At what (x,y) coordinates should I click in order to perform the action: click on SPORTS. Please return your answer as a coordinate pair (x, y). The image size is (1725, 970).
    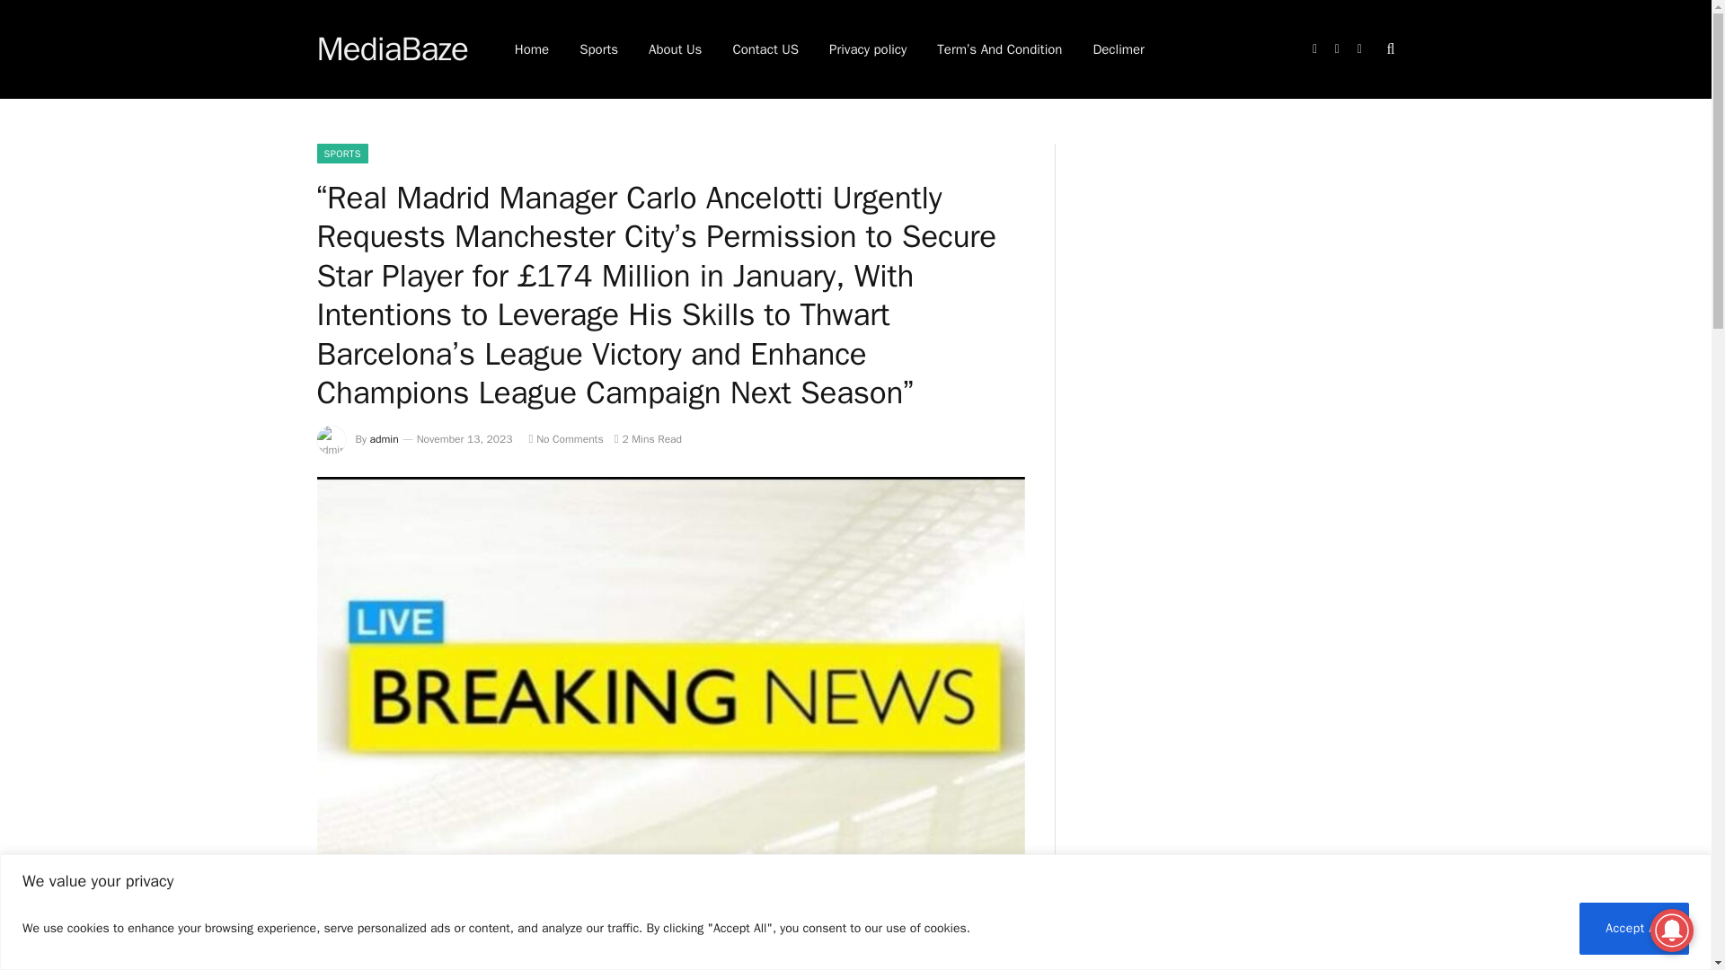
    Looking at the image, I should click on (341, 153).